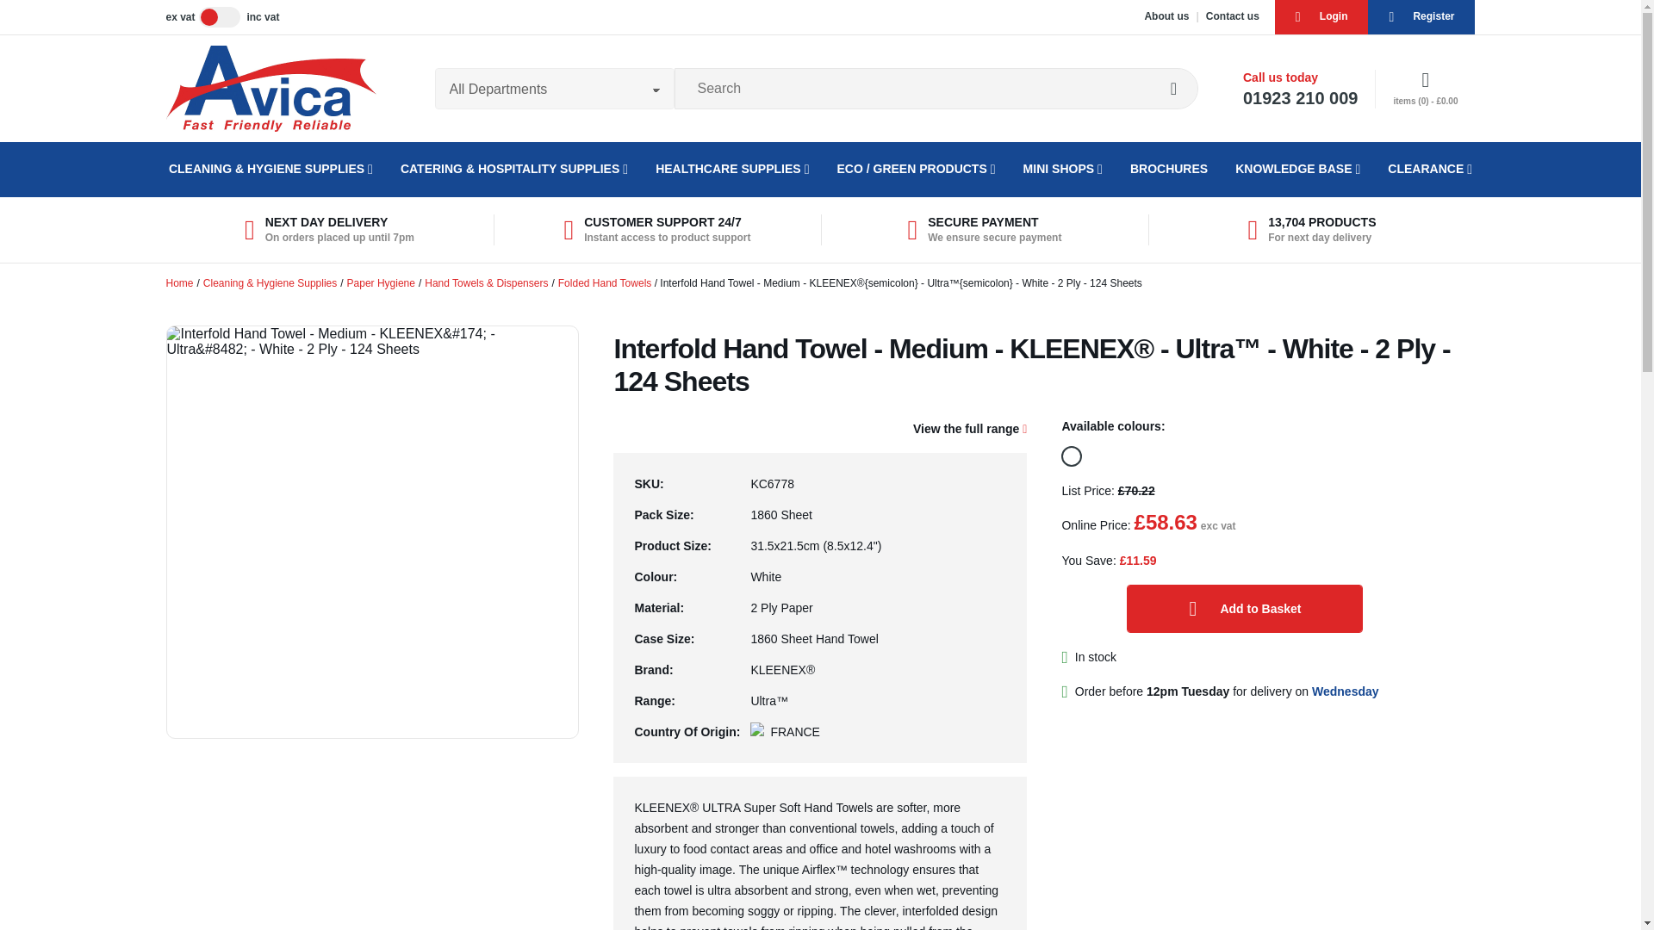 The width and height of the screenshot is (1654, 930). What do you see at coordinates (1301, 98) in the screenshot?
I see `01923 210 009` at bounding box center [1301, 98].